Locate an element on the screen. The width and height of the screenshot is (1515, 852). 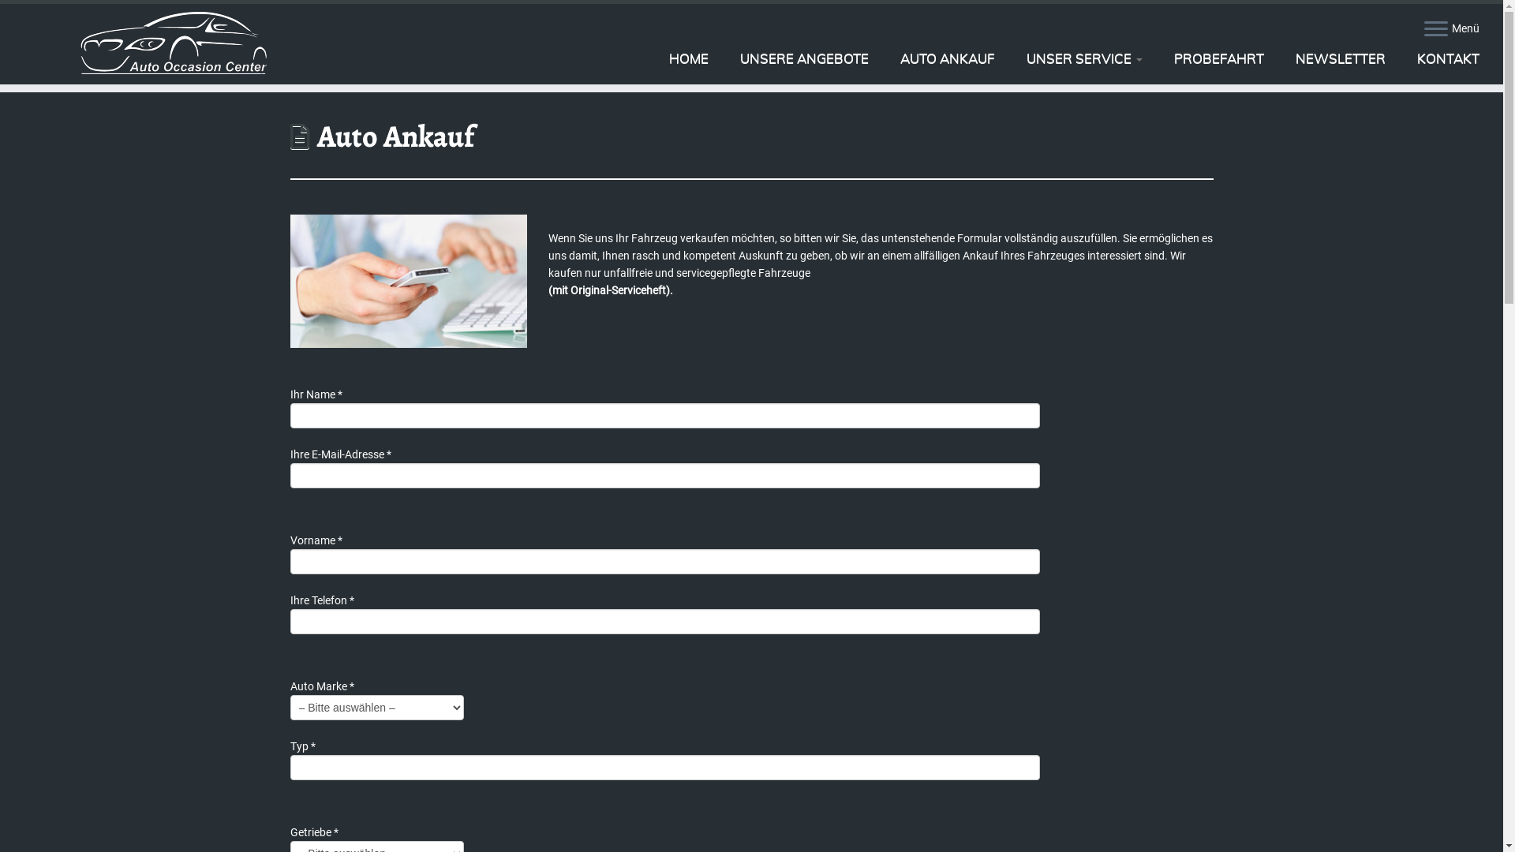
KONTAKT is located at coordinates (1441, 58).